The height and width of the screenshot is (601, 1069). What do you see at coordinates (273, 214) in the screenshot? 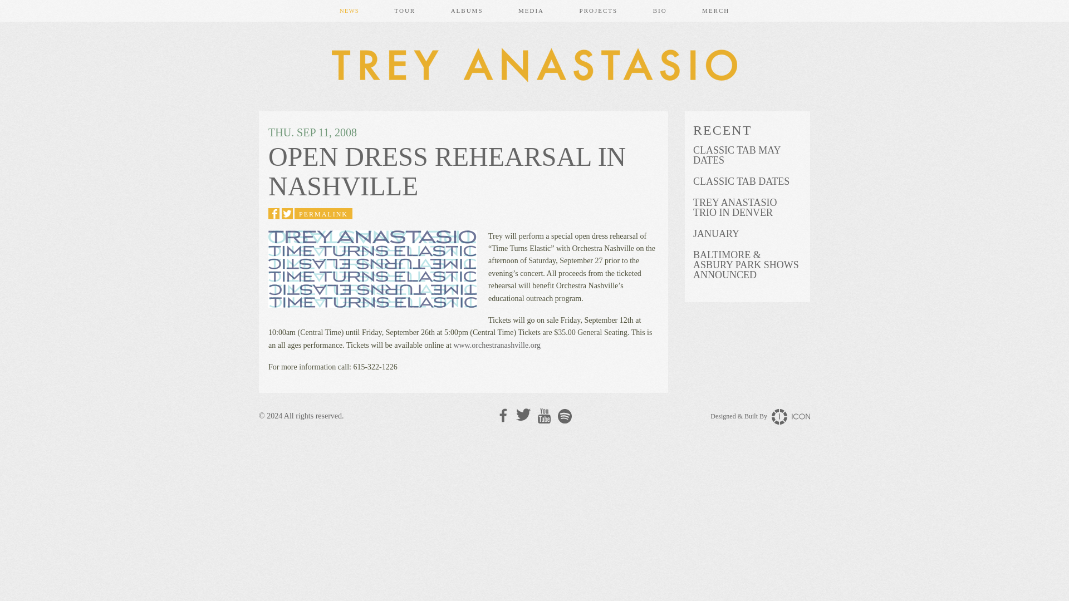
I see `SHARE` at bounding box center [273, 214].